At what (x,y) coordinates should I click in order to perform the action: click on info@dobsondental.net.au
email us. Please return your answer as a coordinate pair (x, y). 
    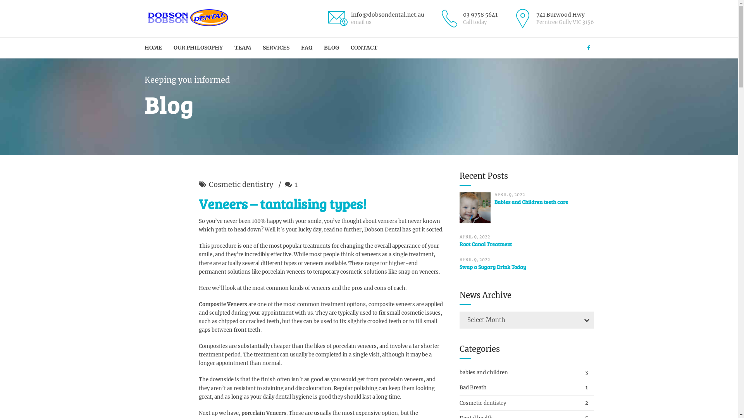
    Looking at the image, I should click on (375, 19).